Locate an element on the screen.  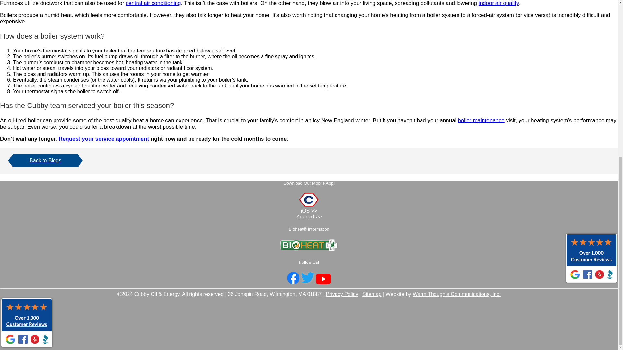
indoor air quality is located at coordinates (498, 3).